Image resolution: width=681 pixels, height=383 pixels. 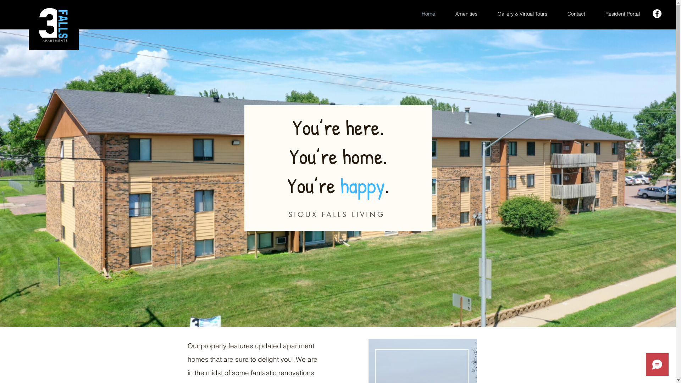 I want to click on Gallery & Virtual Tours, so click(x=522, y=14).